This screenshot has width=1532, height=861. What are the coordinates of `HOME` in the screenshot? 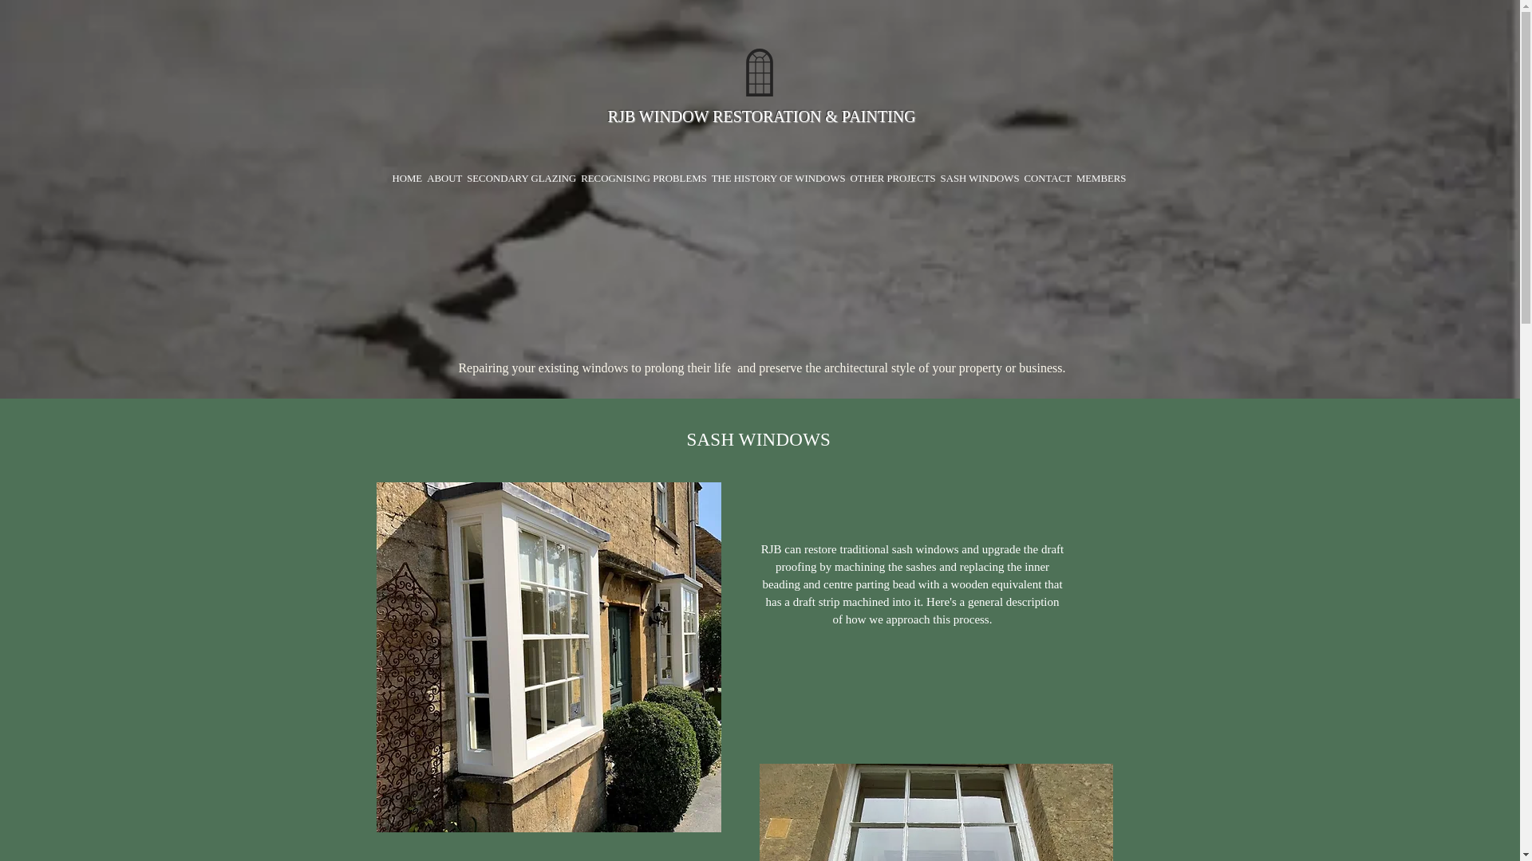 It's located at (406, 179).